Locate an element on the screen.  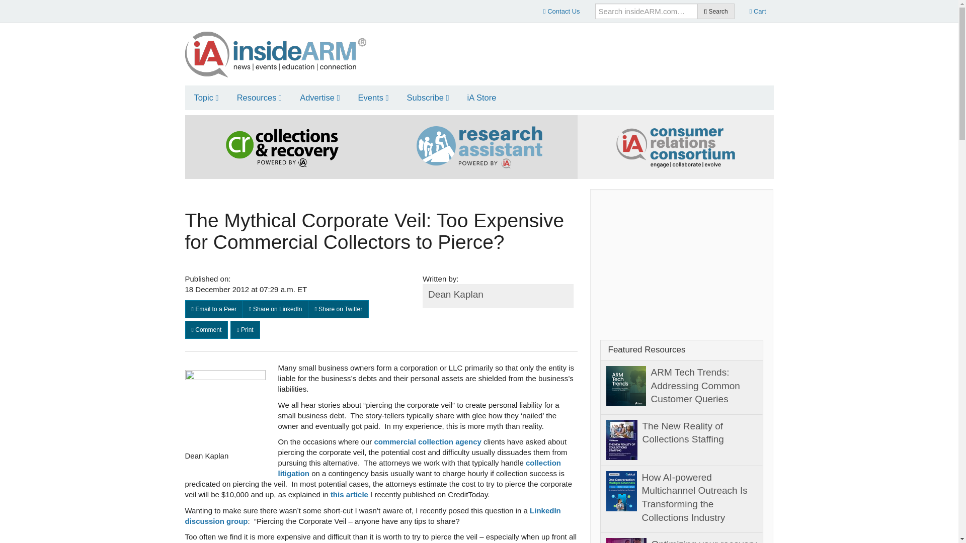
Search is located at coordinates (715, 11).